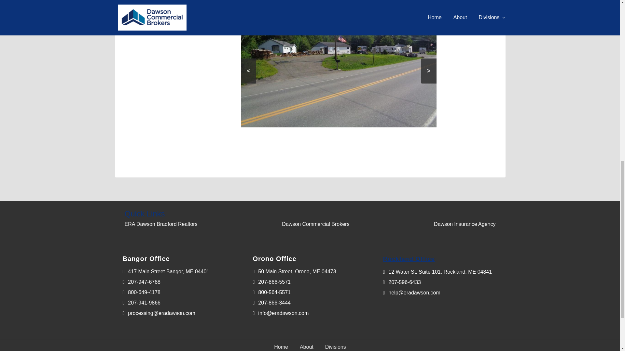  What do you see at coordinates (141, 303) in the screenshot?
I see `207-941-9866` at bounding box center [141, 303].